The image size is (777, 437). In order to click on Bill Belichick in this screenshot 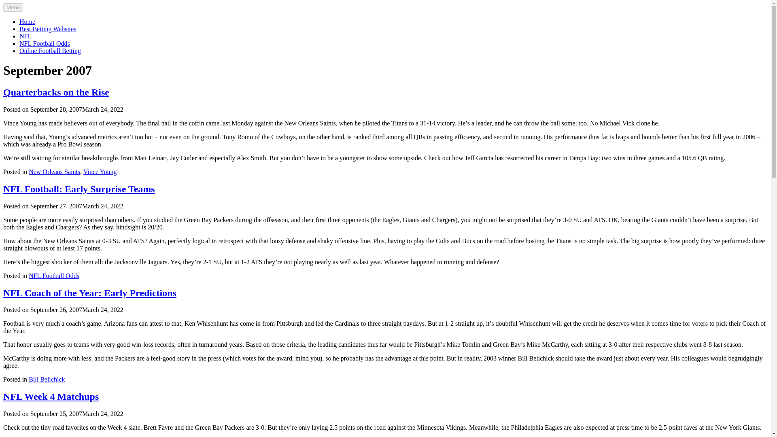, I will do `click(47, 379)`.